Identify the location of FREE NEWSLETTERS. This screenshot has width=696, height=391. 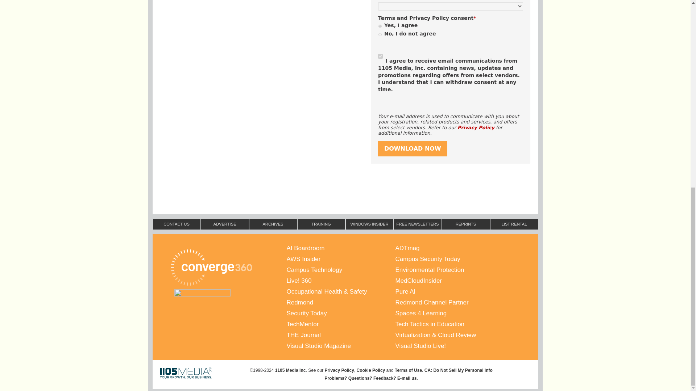
(418, 224).